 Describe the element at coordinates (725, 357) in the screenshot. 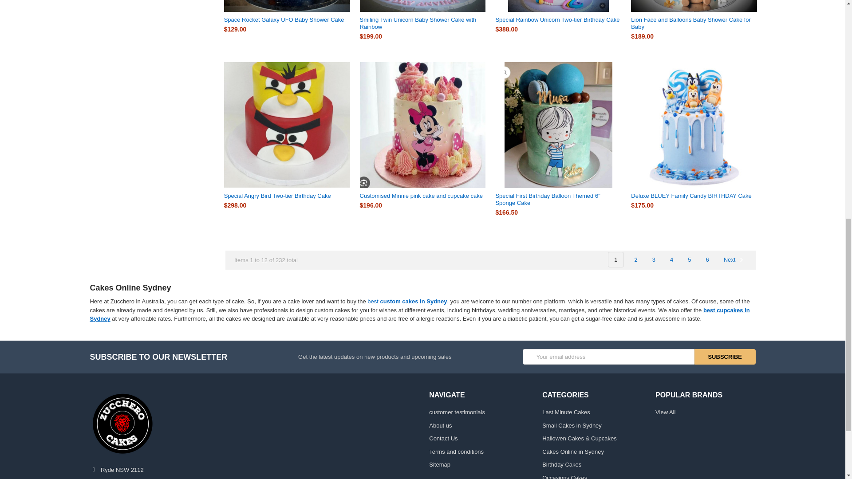

I see `Subscribe` at that location.